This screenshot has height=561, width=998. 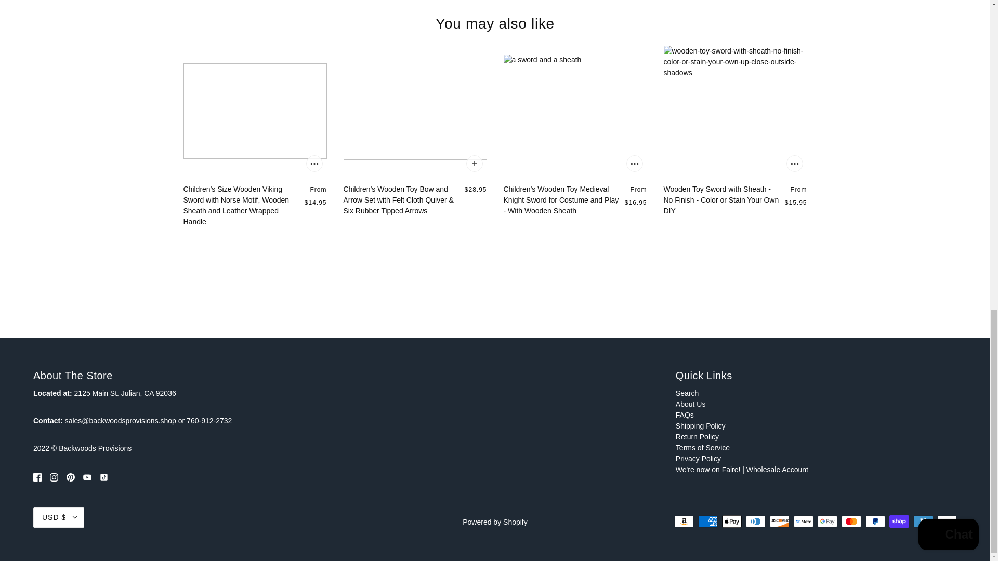 What do you see at coordinates (707, 522) in the screenshot?
I see `American Express` at bounding box center [707, 522].